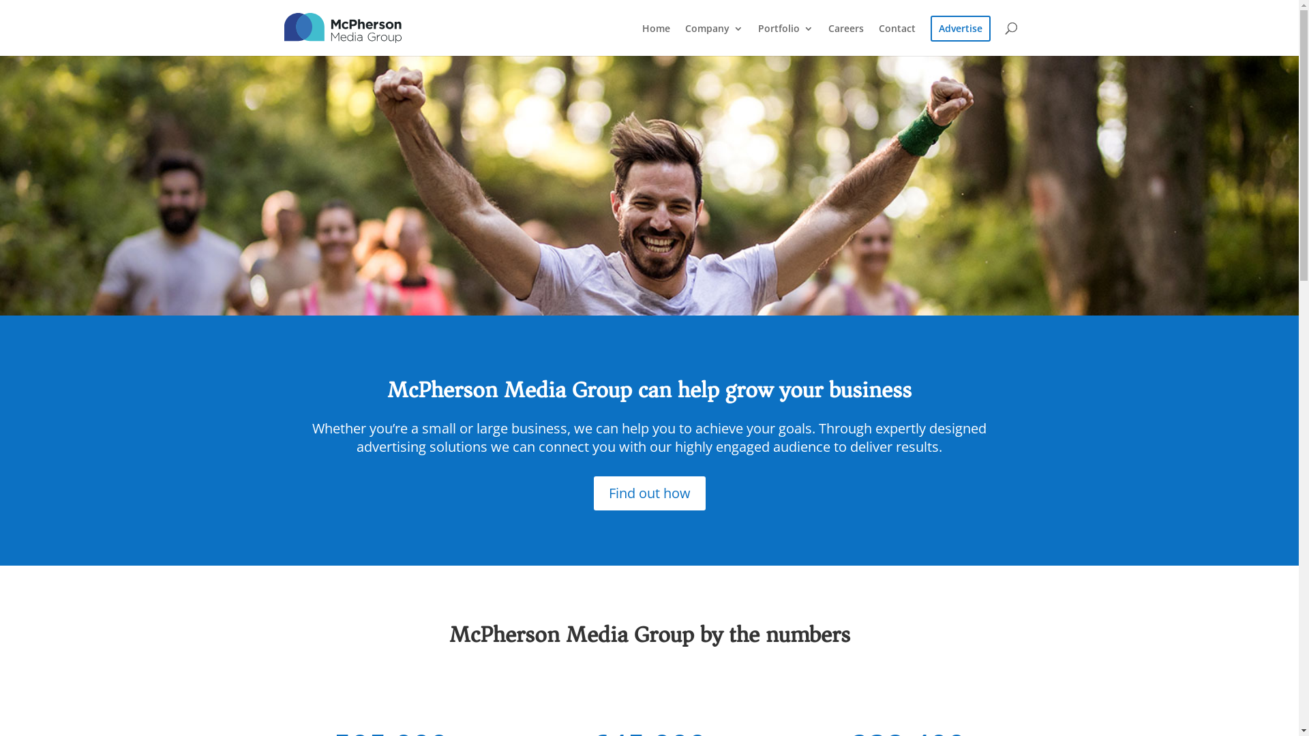 The width and height of the screenshot is (1309, 736). What do you see at coordinates (649, 493) in the screenshot?
I see `Find out how` at bounding box center [649, 493].